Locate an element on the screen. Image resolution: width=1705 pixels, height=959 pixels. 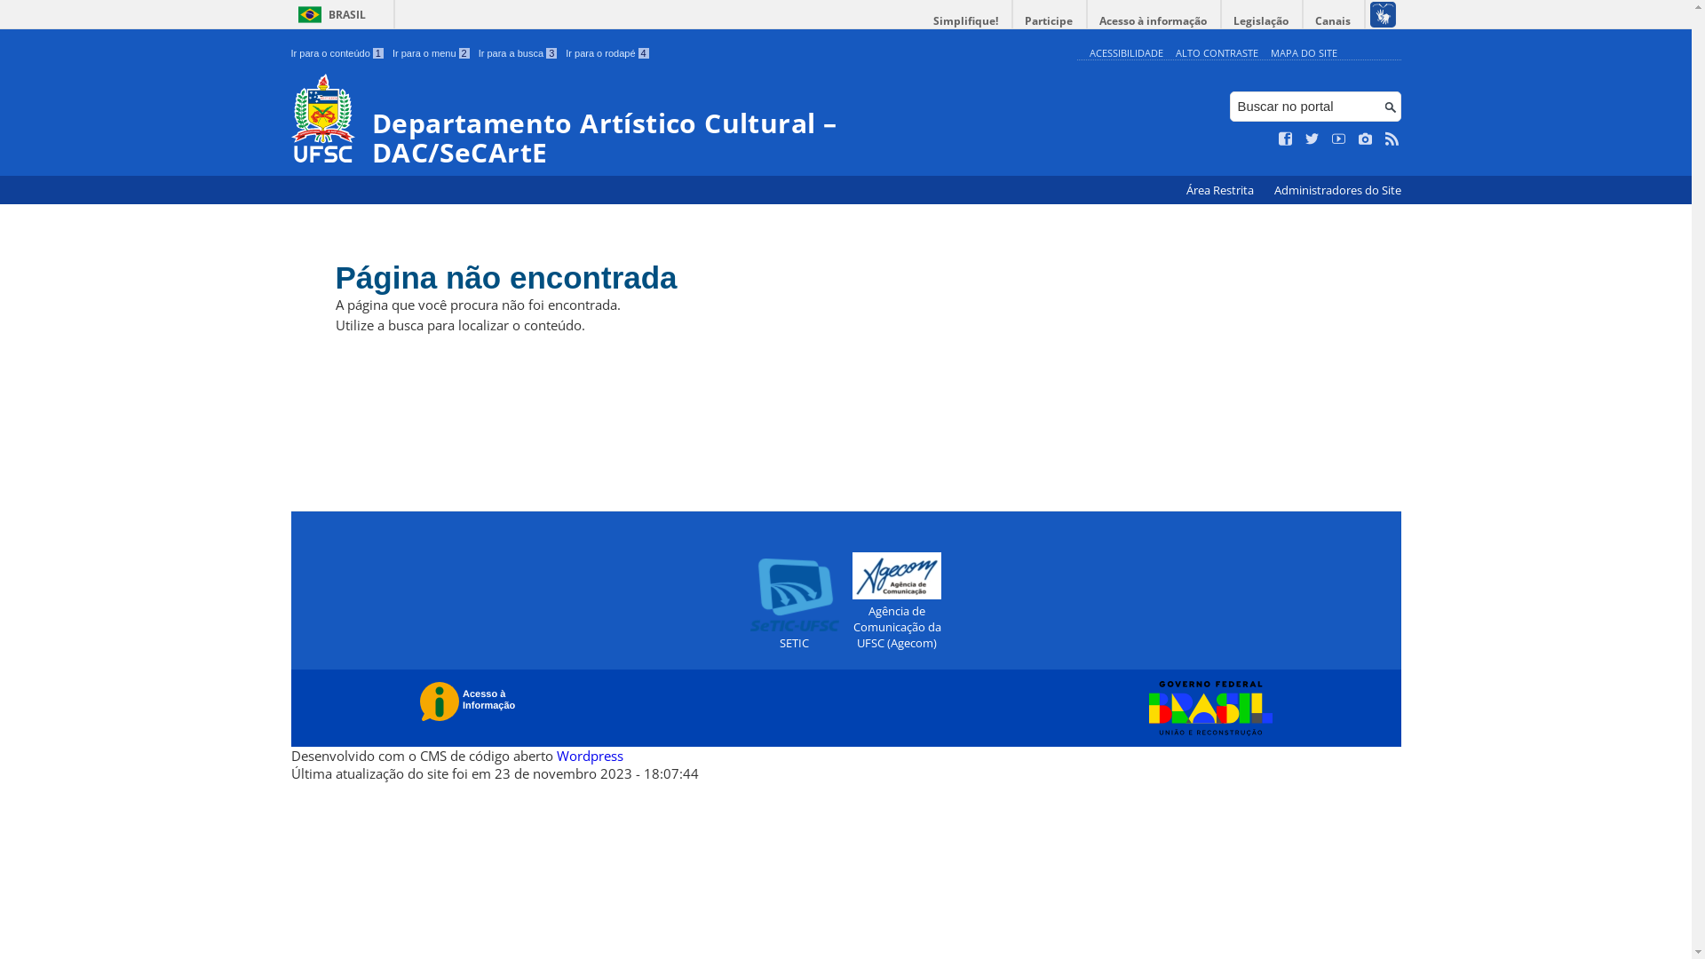
Participe is located at coordinates (1049, 21).